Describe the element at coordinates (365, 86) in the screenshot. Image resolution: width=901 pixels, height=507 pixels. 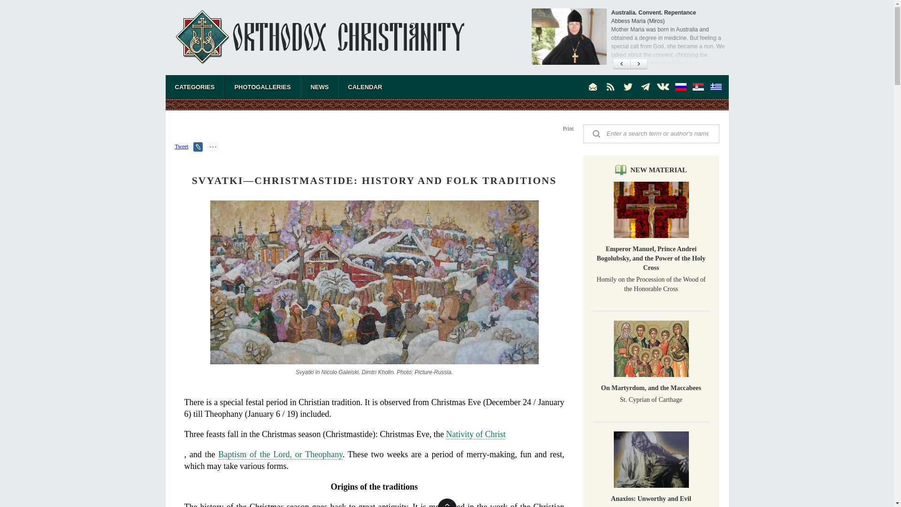
I see `CALENDAR` at that location.